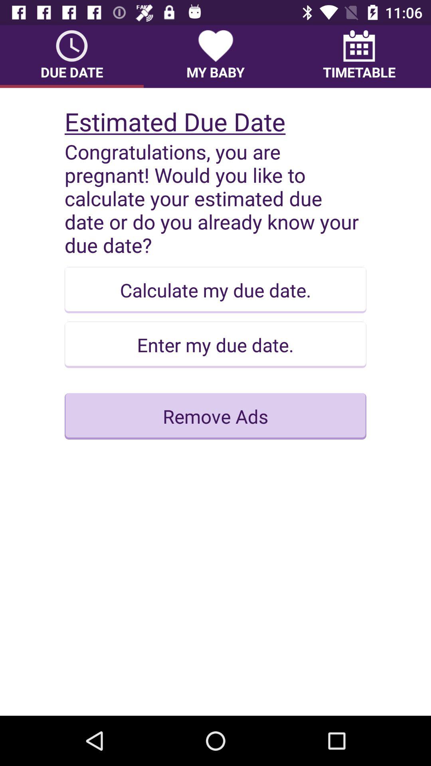 The height and width of the screenshot is (766, 431). Describe the element at coordinates (215, 416) in the screenshot. I see `flip until the remove ads item` at that location.